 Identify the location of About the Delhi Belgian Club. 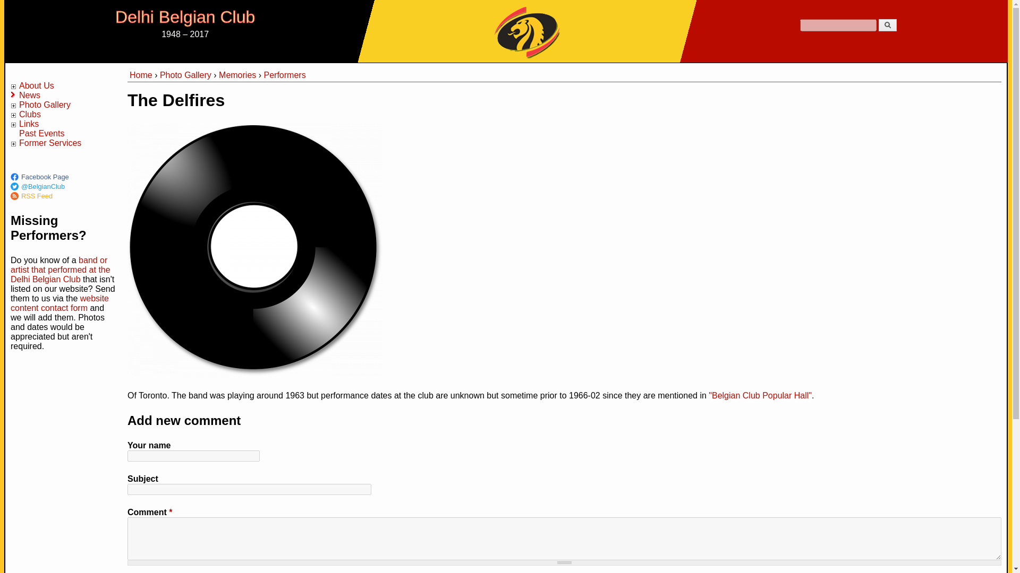
(36, 85).